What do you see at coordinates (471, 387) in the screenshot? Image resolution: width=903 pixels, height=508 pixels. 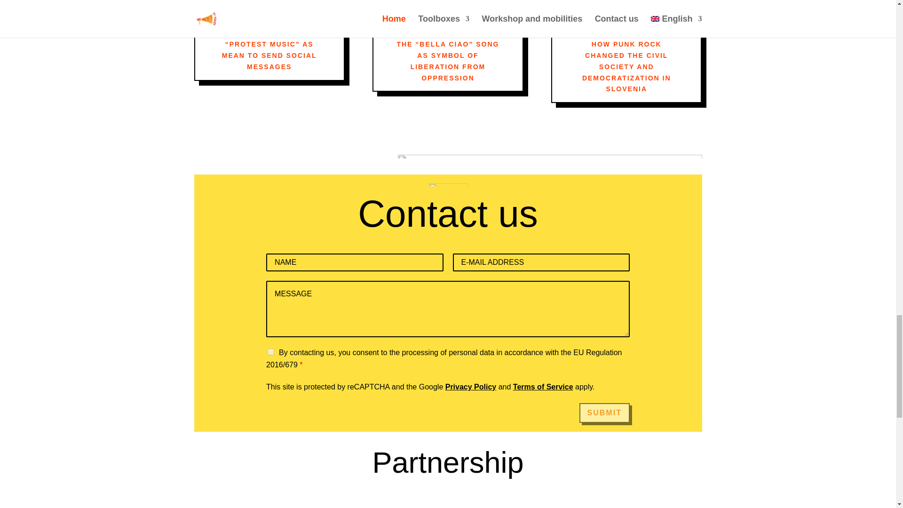 I see `Privacy Policy` at bounding box center [471, 387].